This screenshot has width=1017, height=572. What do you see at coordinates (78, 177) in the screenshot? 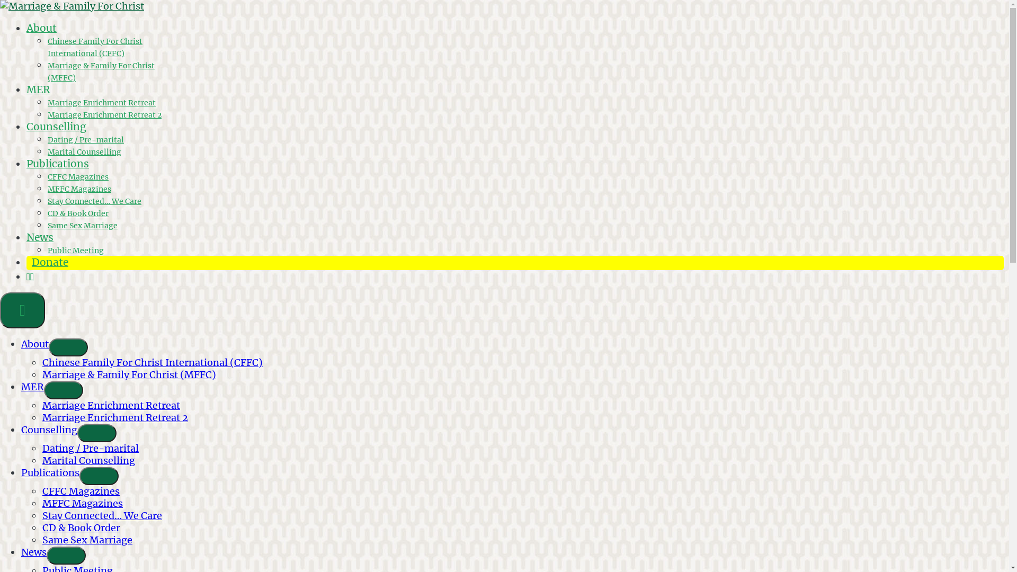
I see `CFFC Magazines` at bounding box center [78, 177].